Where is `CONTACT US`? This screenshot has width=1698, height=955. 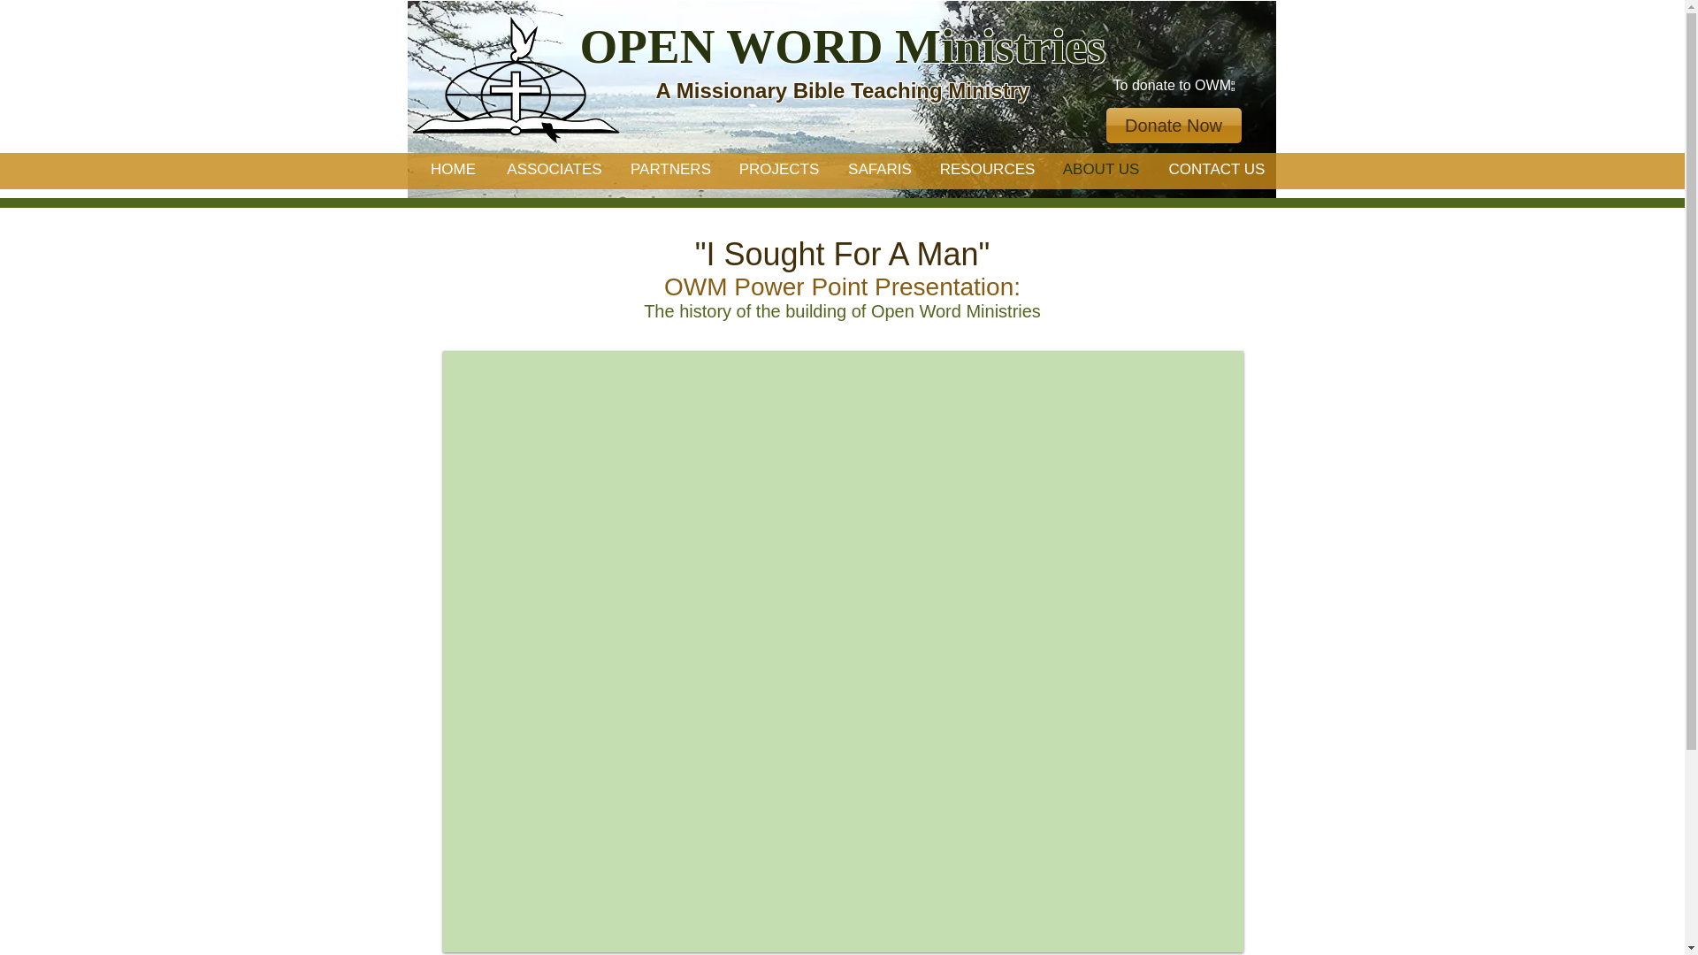
CONTACT US is located at coordinates (1217, 169).